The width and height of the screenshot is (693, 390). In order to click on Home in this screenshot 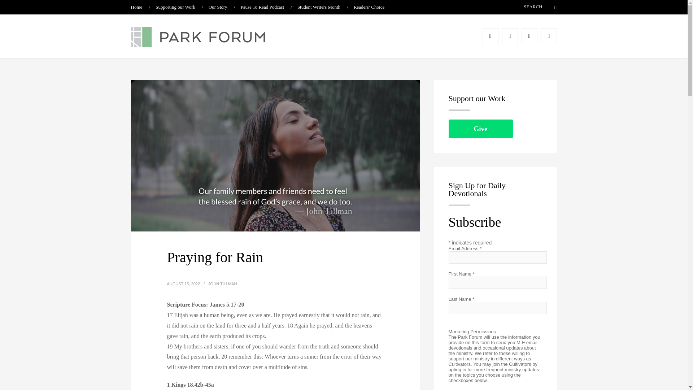, I will do `click(136, 7)`.